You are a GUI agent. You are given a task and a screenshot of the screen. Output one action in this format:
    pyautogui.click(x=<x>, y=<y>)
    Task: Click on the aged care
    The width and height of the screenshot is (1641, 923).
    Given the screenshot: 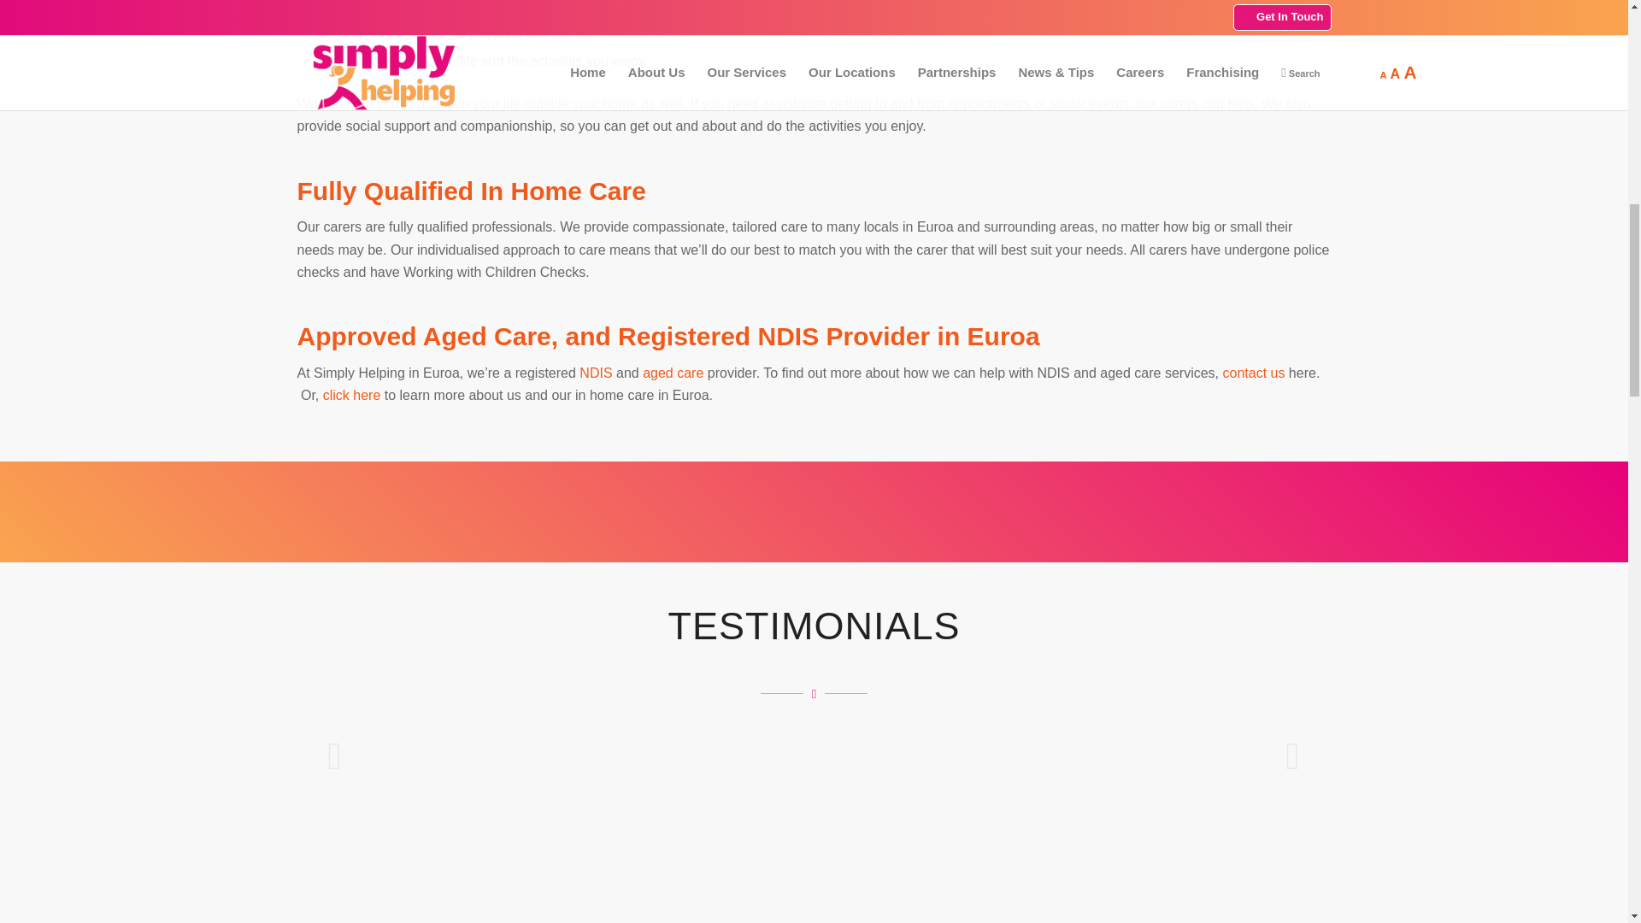 What is the action you would take?
    pyautogui.click(x=673, y=373)
    